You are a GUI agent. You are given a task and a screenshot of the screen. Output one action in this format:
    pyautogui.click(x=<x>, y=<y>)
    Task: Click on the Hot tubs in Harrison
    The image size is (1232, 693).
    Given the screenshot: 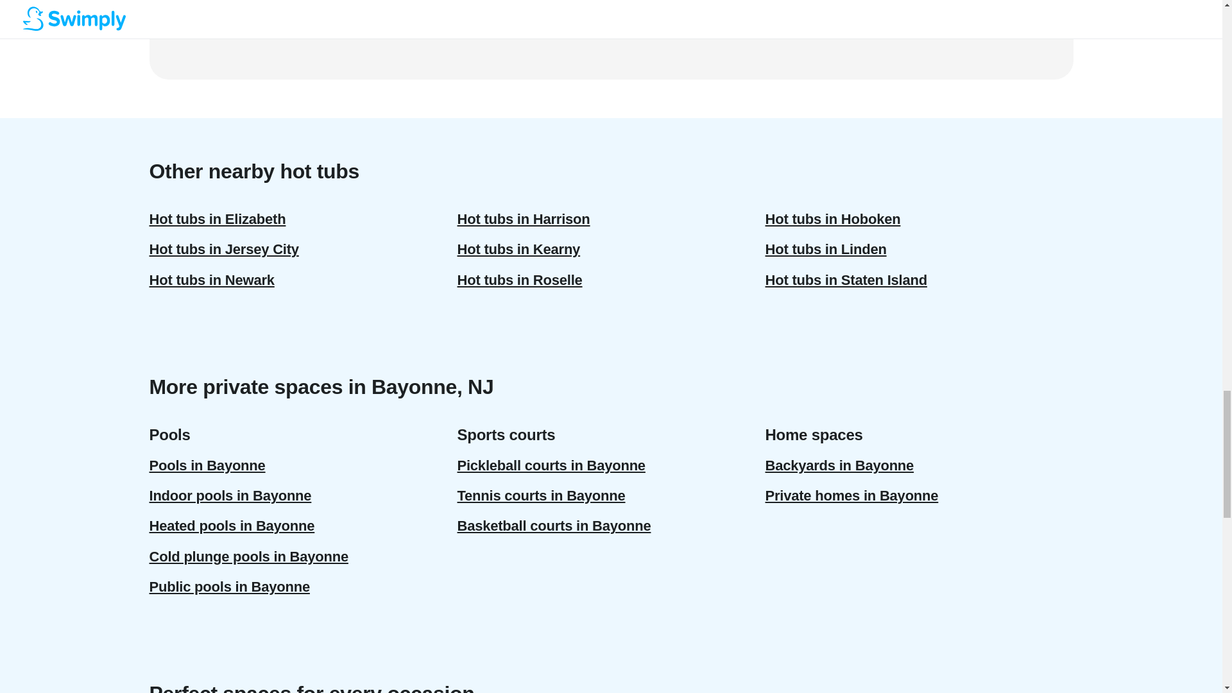 What is the action you would take?
    pyautogui.click(x=611, y=219)
    